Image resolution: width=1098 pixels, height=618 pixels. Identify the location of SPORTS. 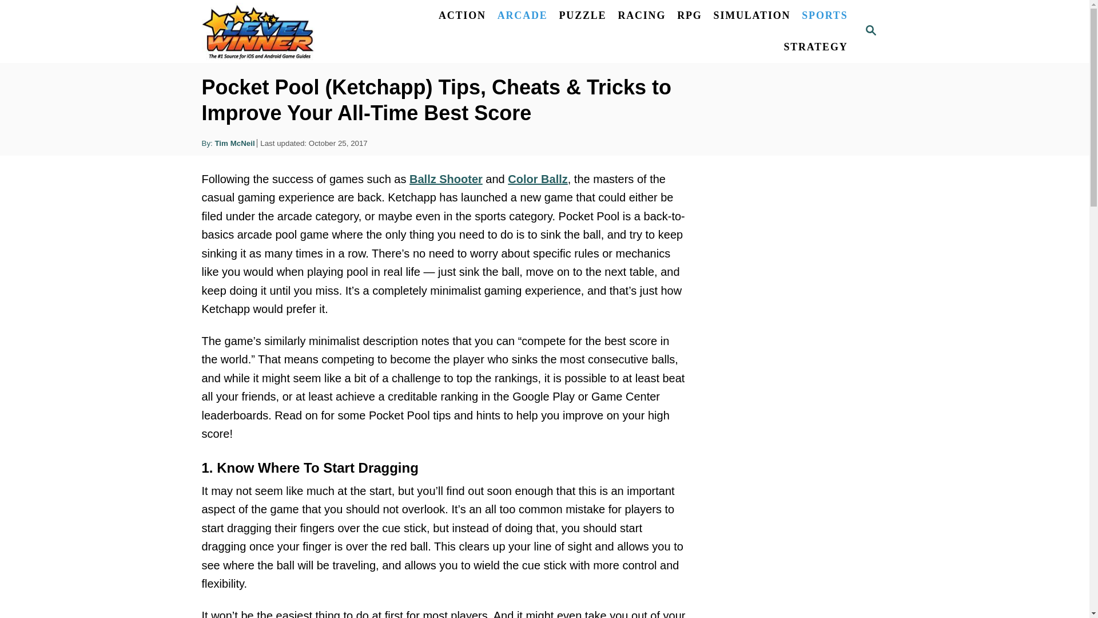
(825, 15).